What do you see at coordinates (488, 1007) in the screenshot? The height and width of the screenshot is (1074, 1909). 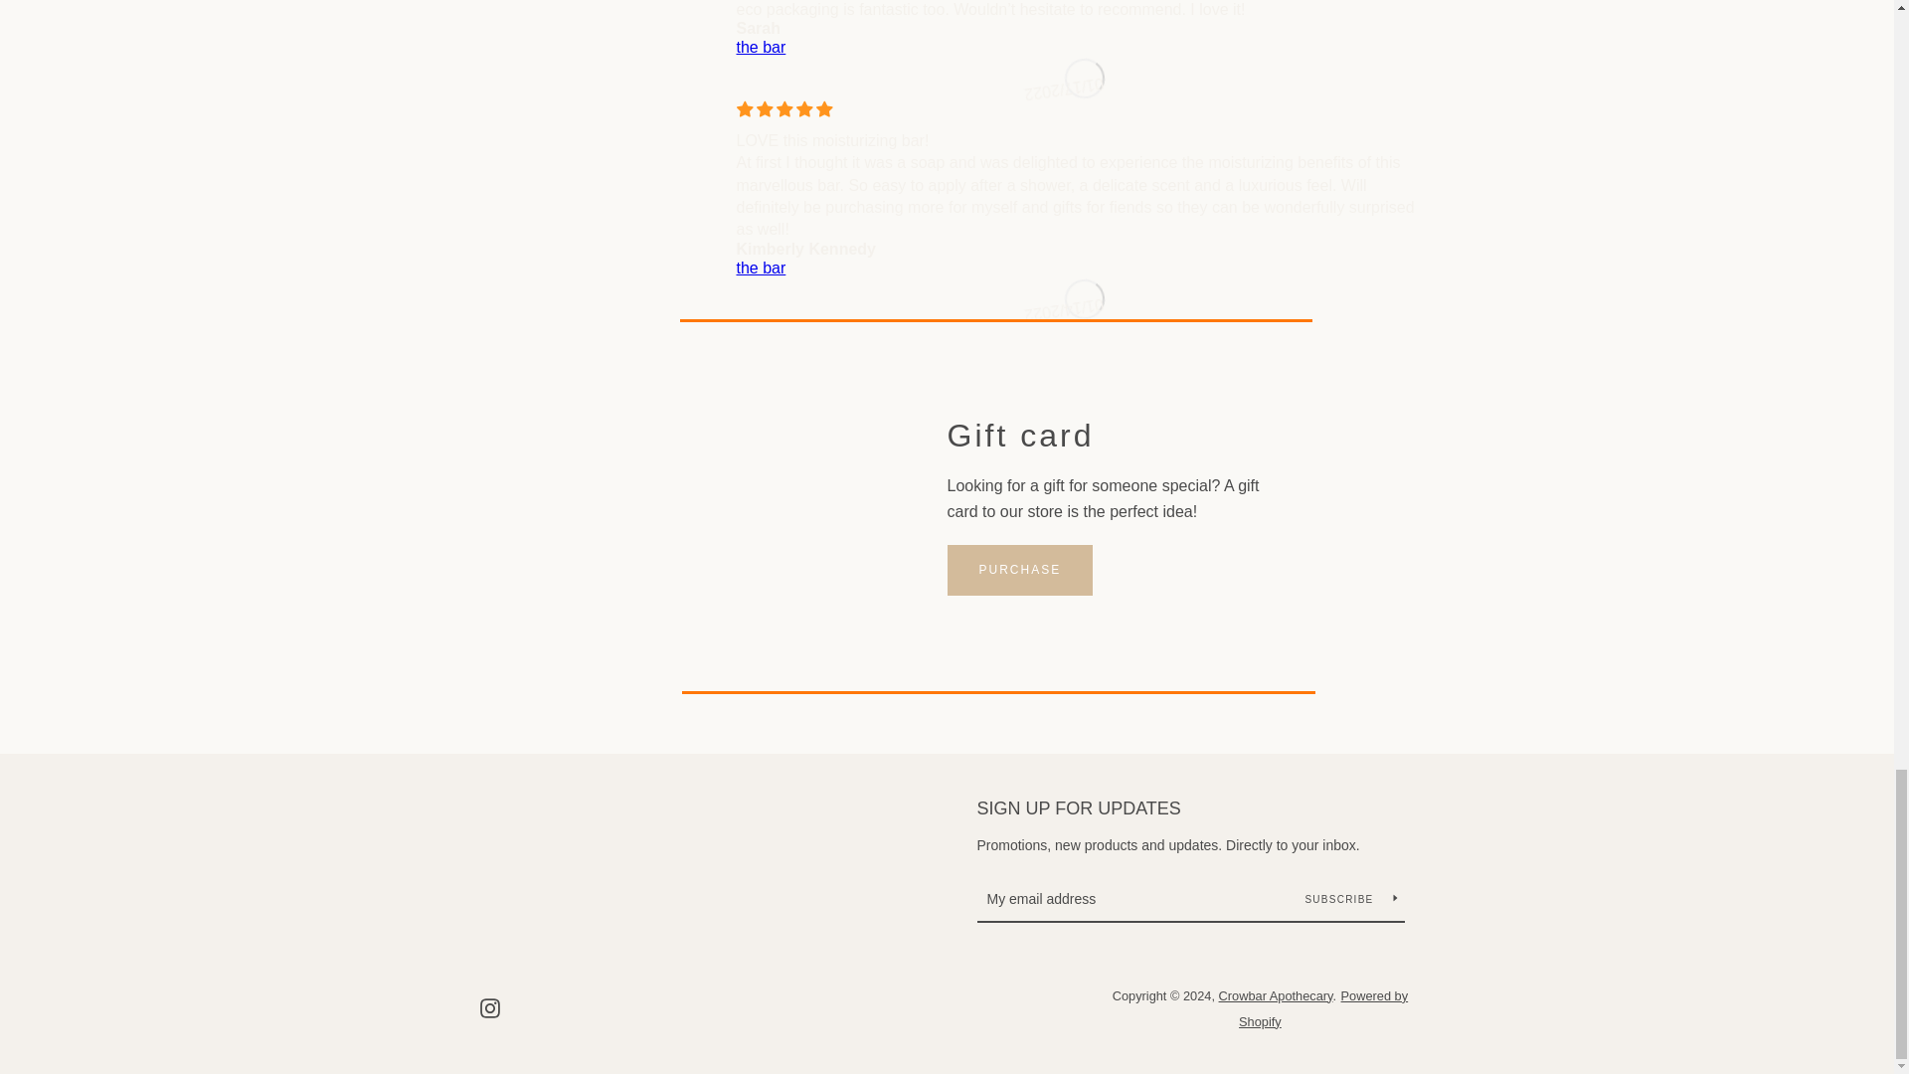 I see `Instagram` at bounding box center [488, 1007].